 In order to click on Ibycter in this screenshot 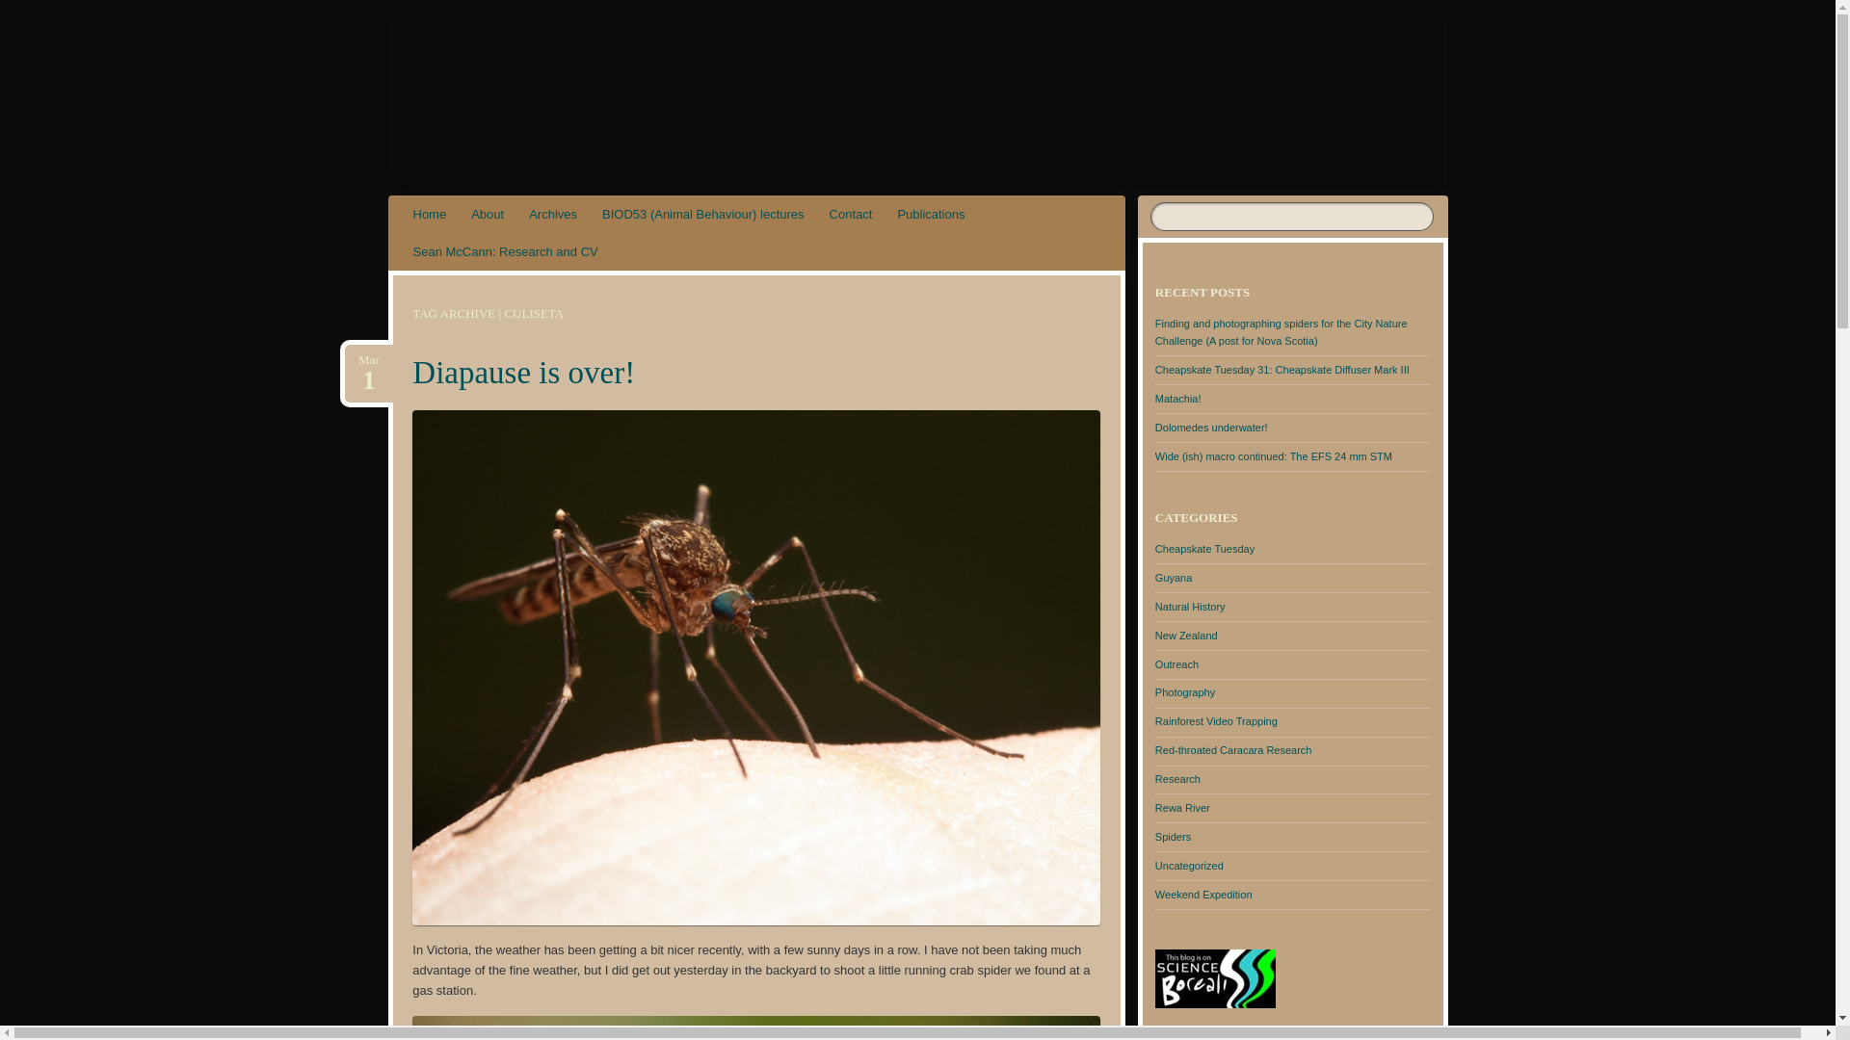, I will do `click(512, 77)`.